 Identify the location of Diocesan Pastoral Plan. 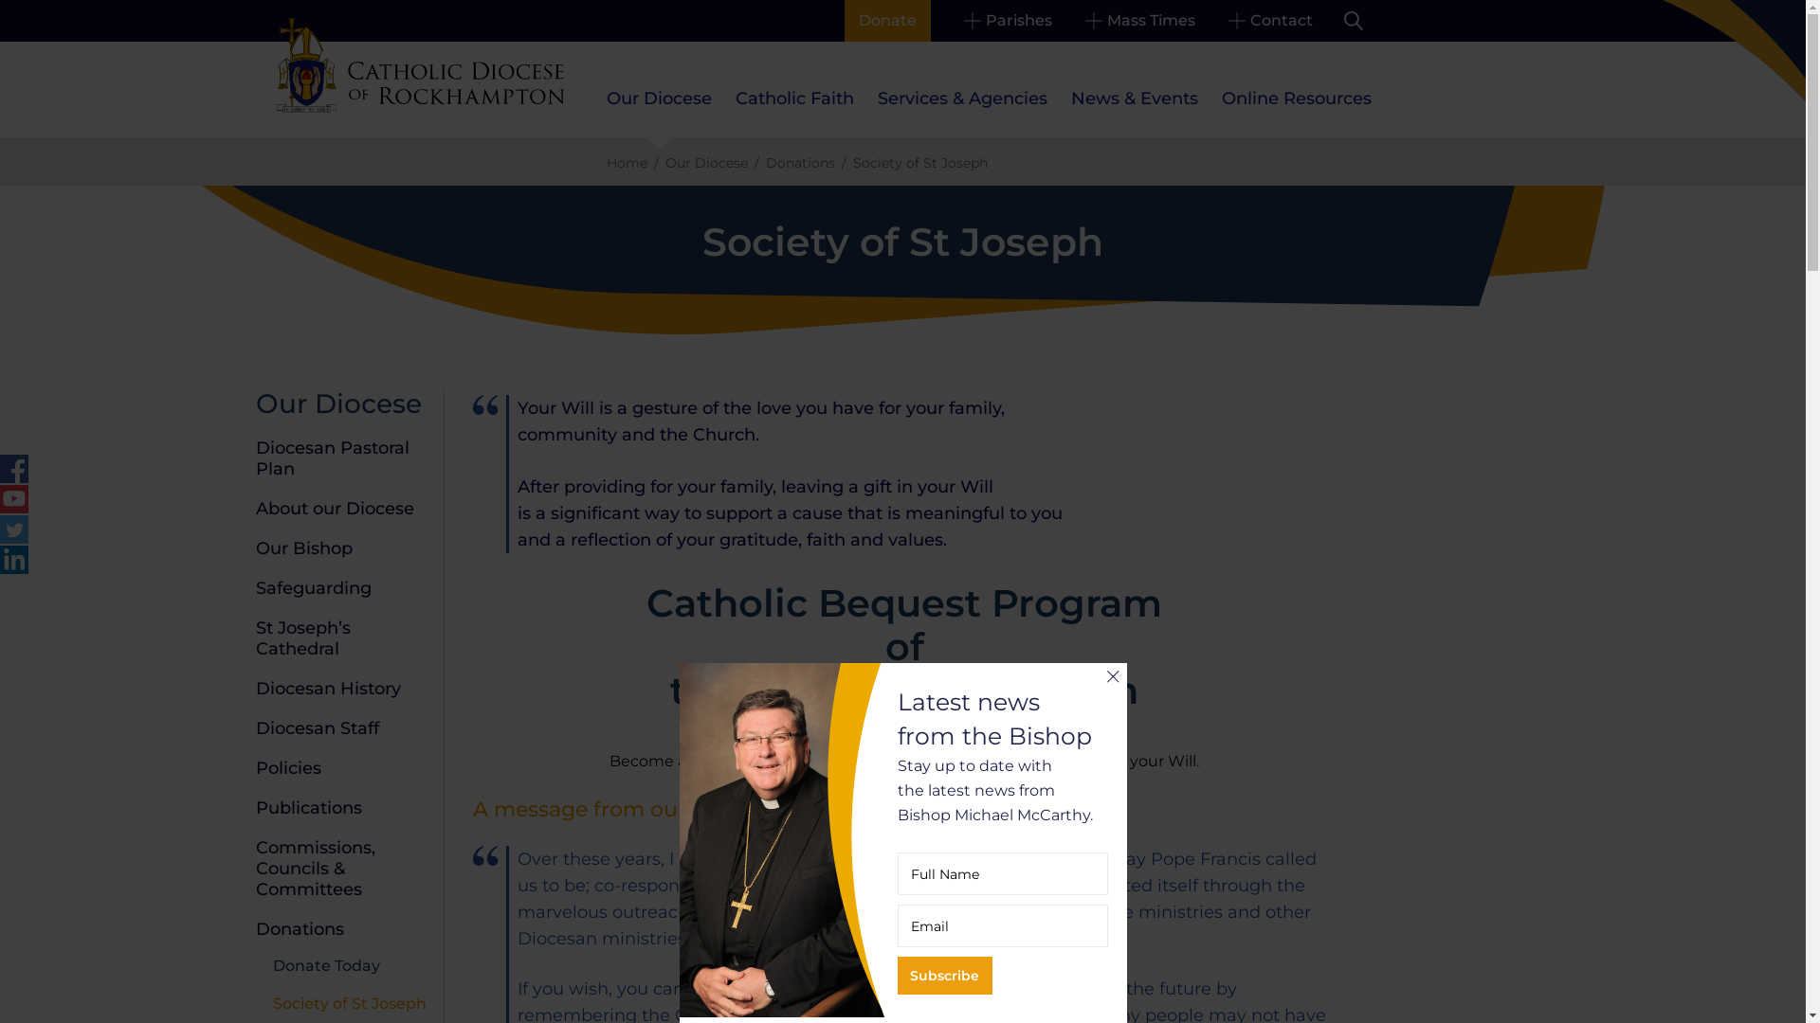
(333, 458).